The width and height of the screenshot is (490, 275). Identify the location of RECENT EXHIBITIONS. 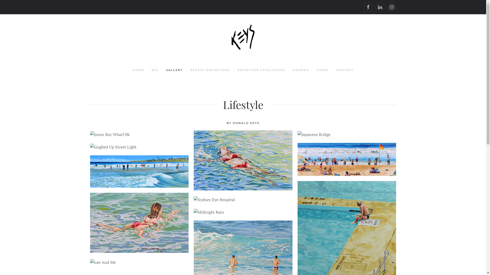
(210, 70).